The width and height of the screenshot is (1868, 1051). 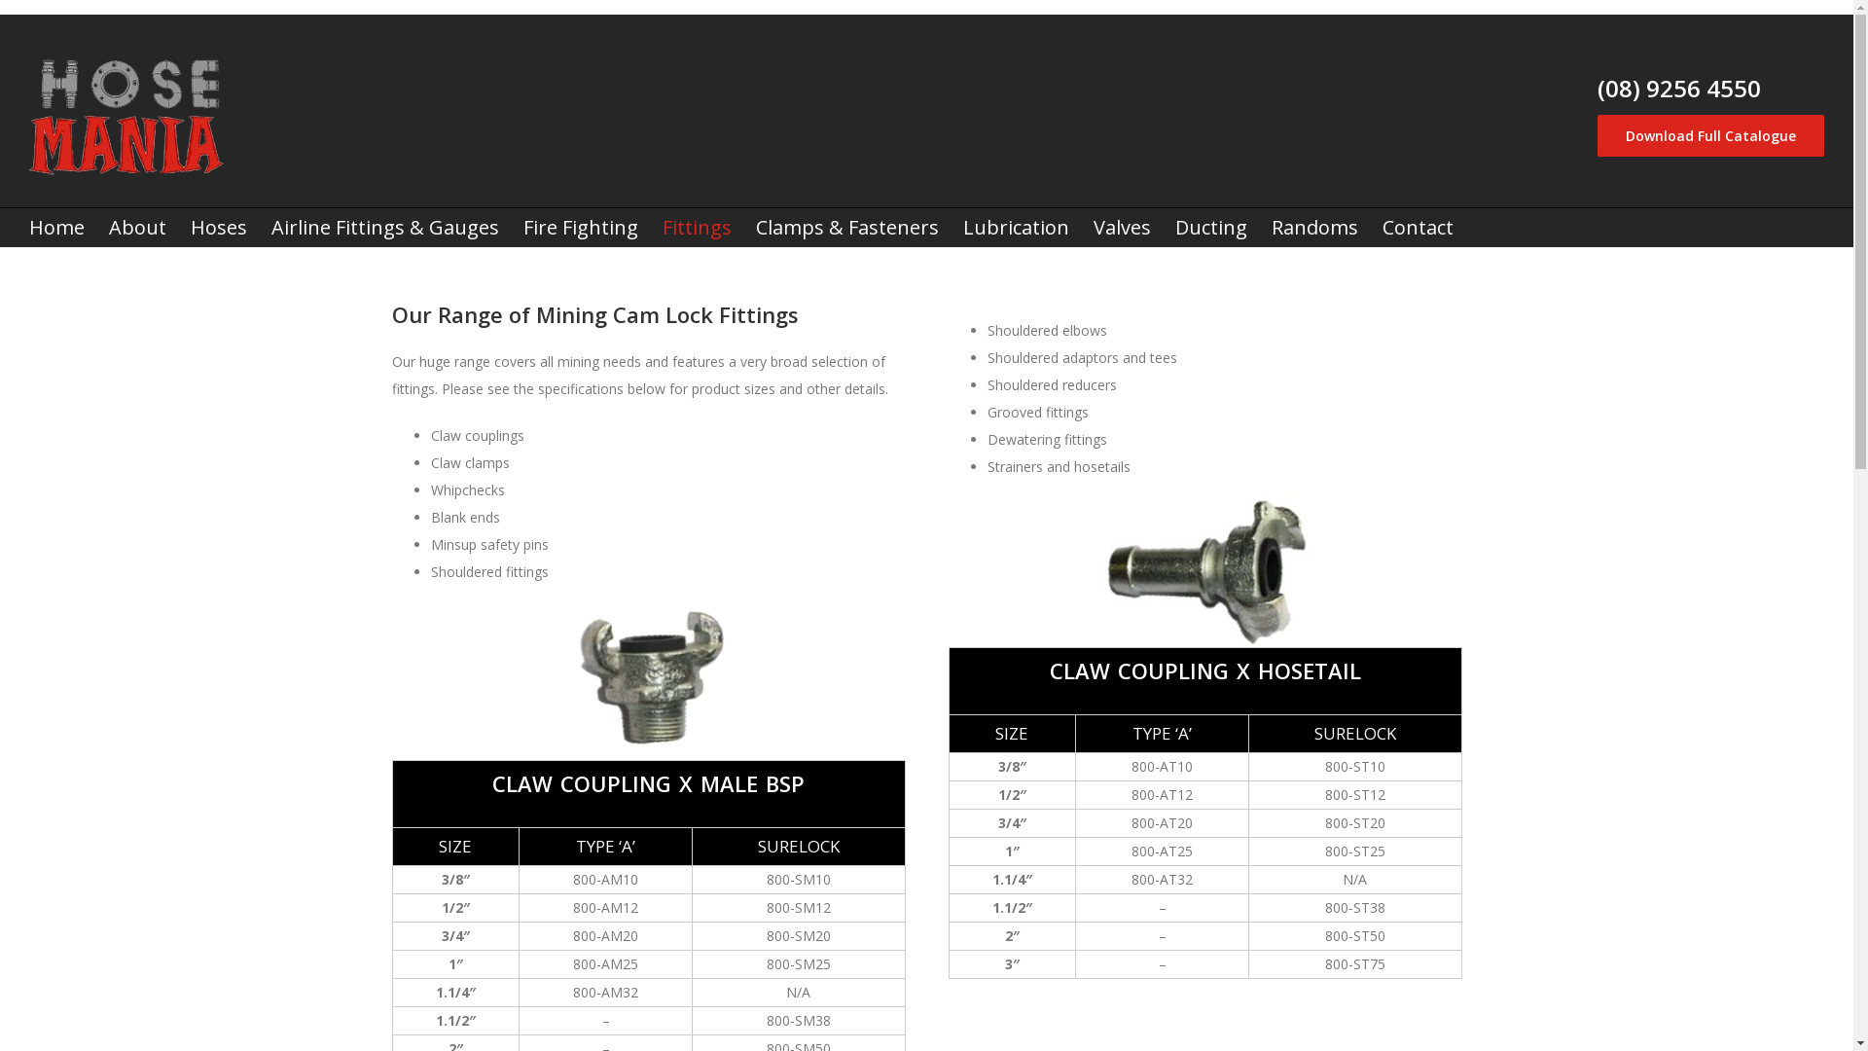 I want to click on Randoms, so click(x=1315, y=228).